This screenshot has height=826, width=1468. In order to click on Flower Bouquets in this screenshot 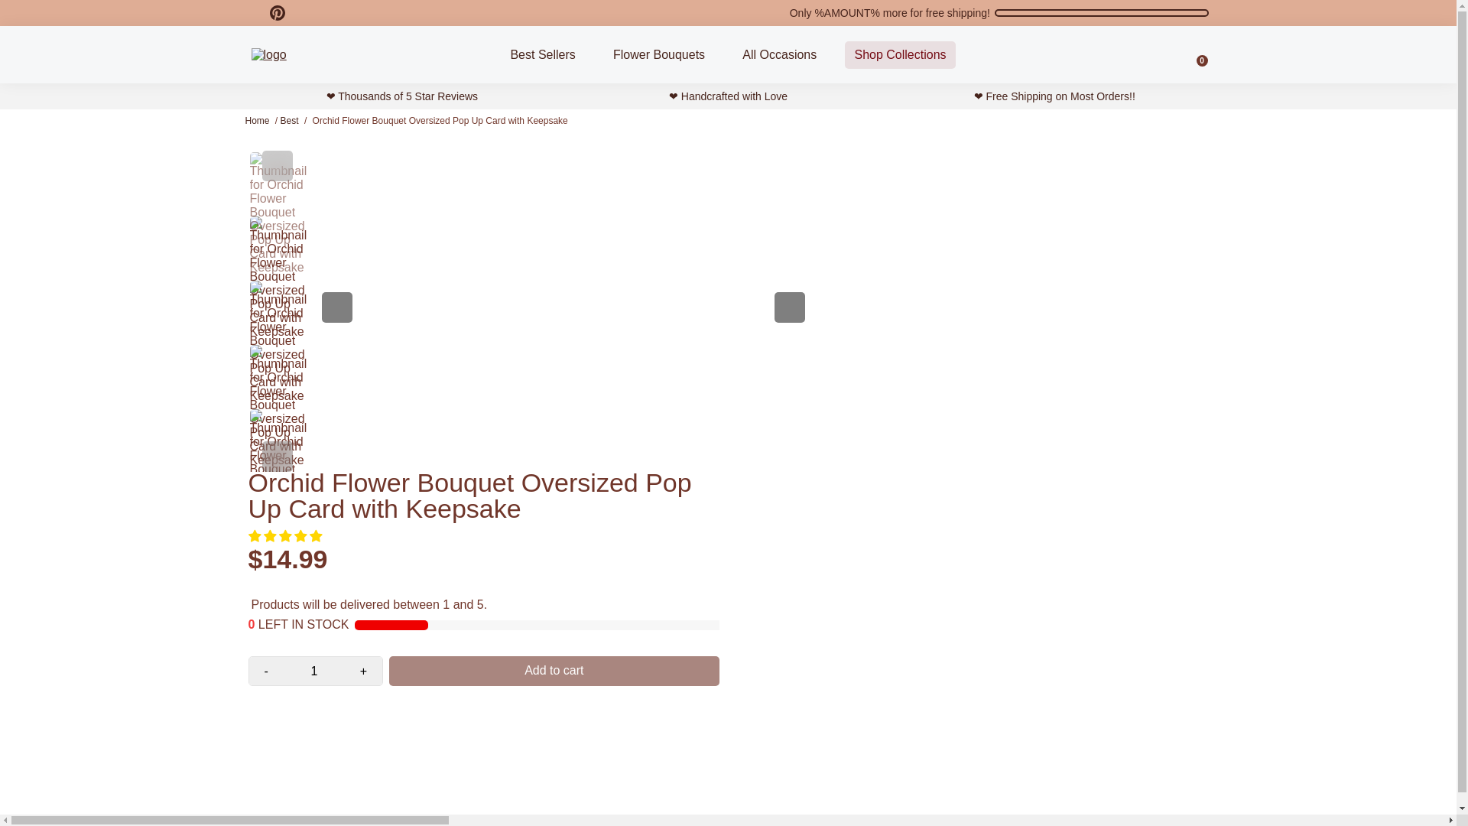, I will do `click(659, 54)`.